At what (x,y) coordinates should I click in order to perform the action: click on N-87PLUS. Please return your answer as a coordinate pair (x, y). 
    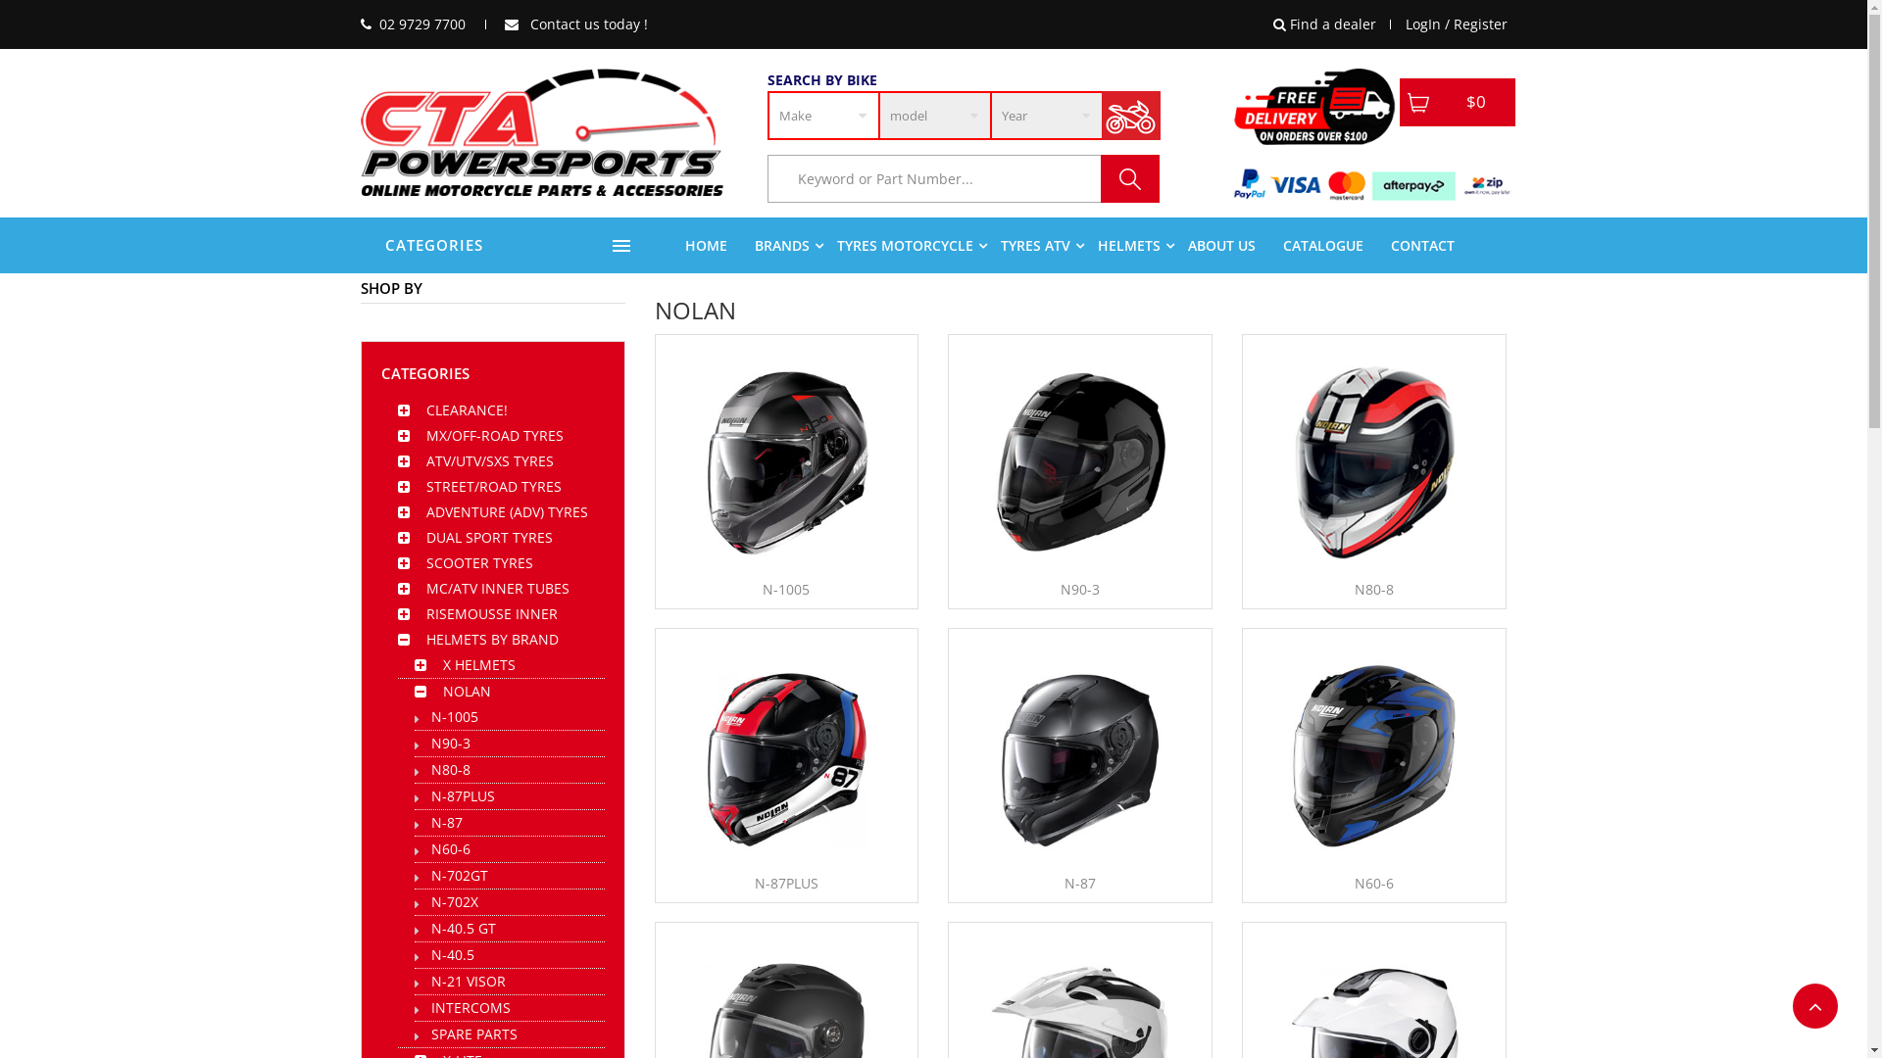
    Looking at the image, I should click on (786, 884).